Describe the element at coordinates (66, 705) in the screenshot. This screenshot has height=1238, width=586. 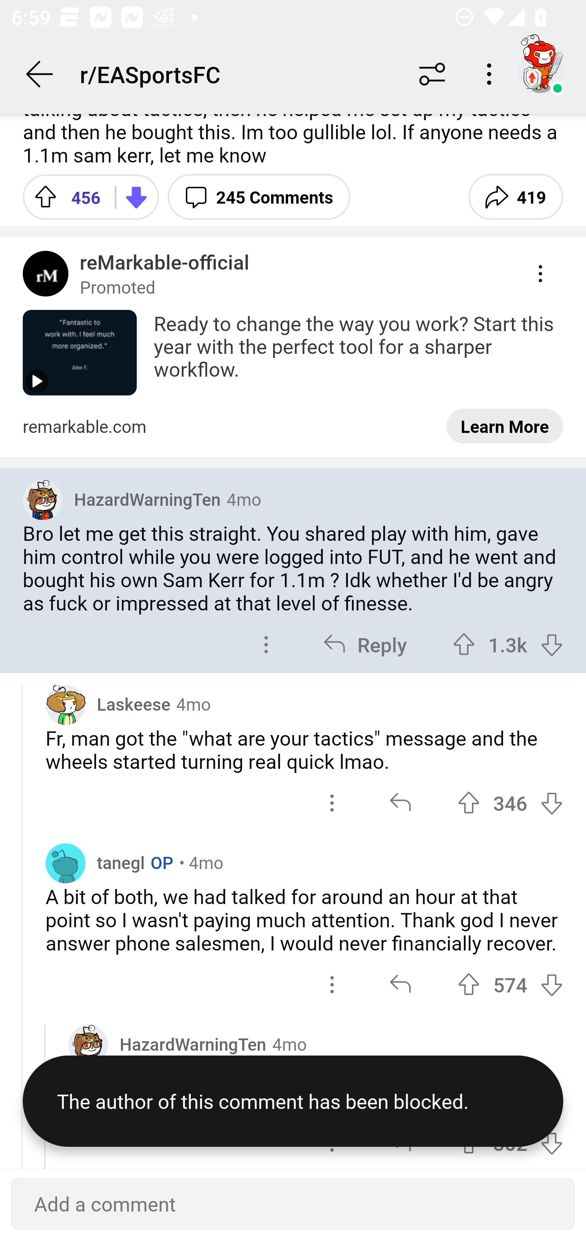
I see `Custom avatar` at that location.